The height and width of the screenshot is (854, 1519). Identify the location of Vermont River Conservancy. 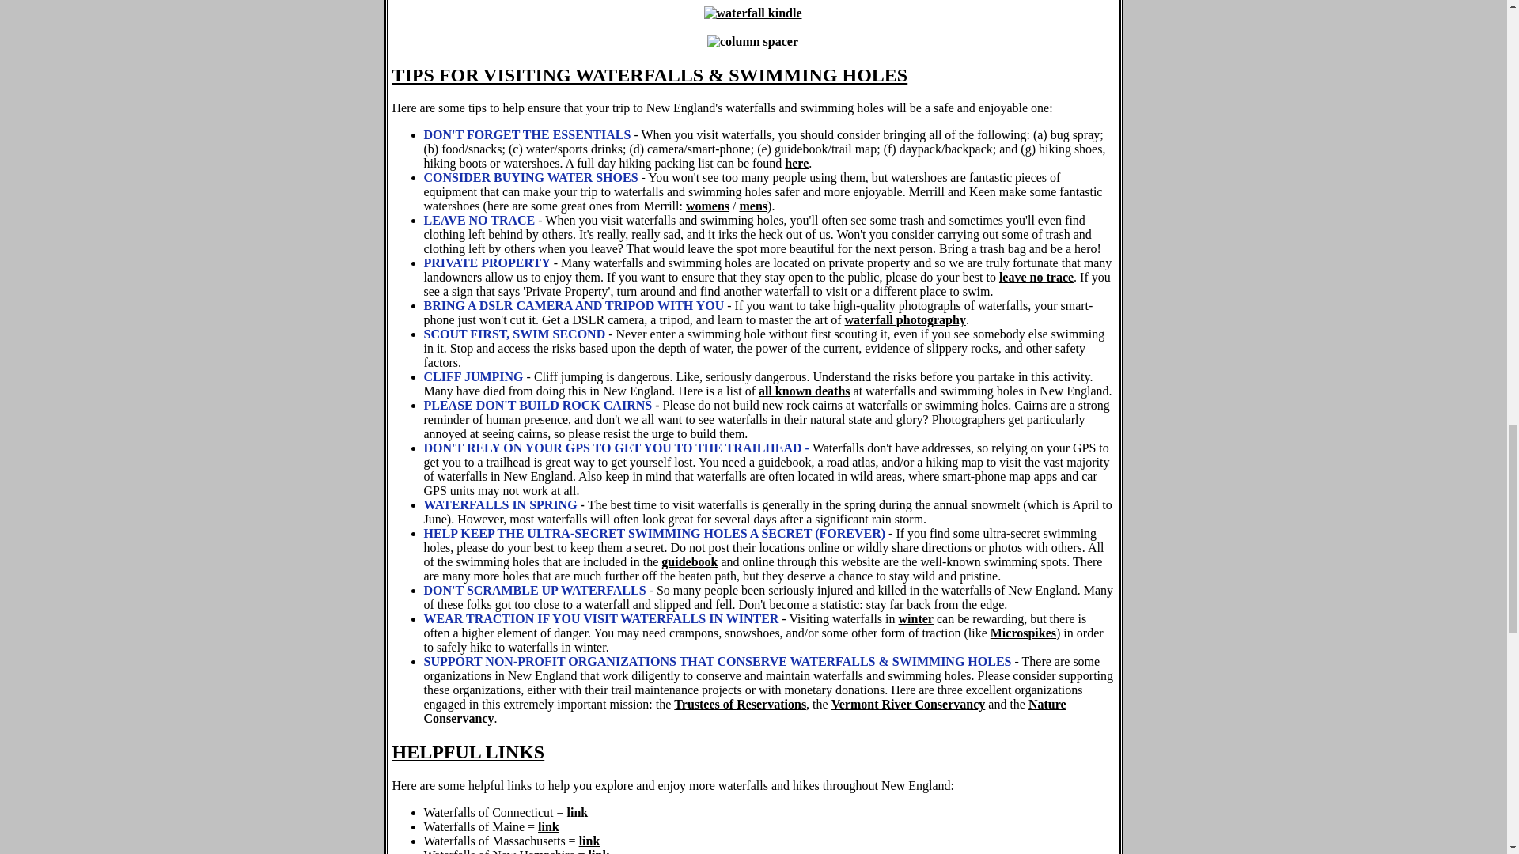
(908, 704).